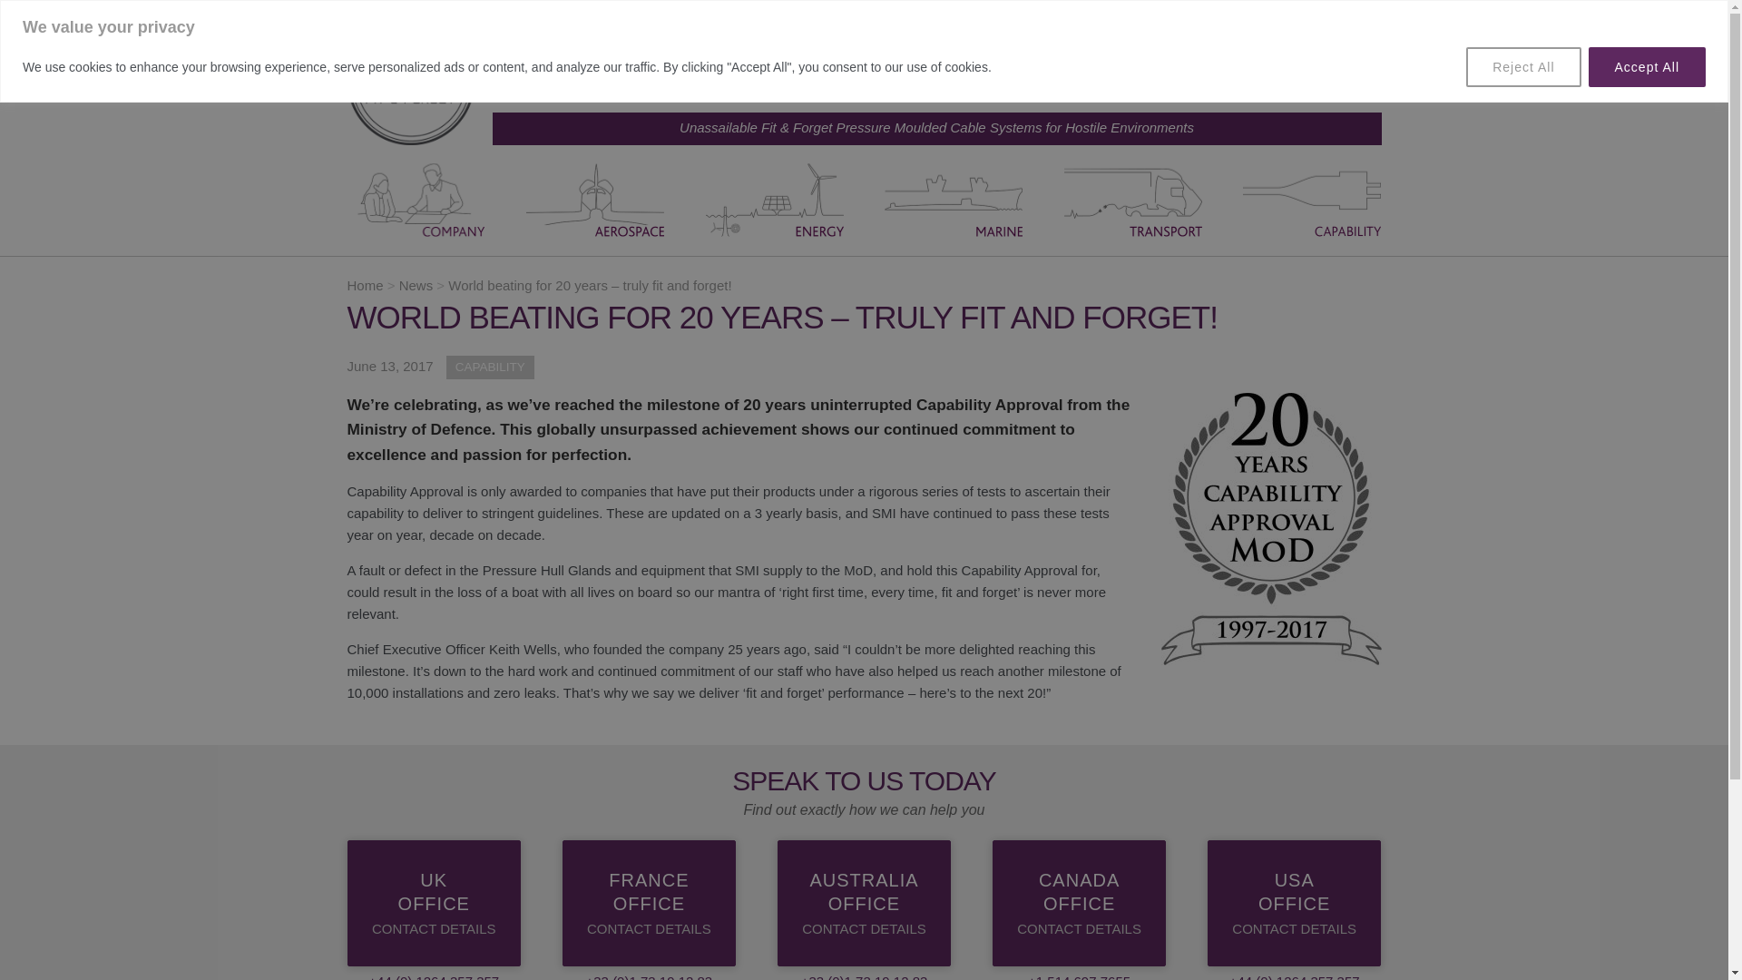 The image size is (1742, 980). I want to click on SMI: Manufacturers of pressure moulded cable systems, so click(410, 82).